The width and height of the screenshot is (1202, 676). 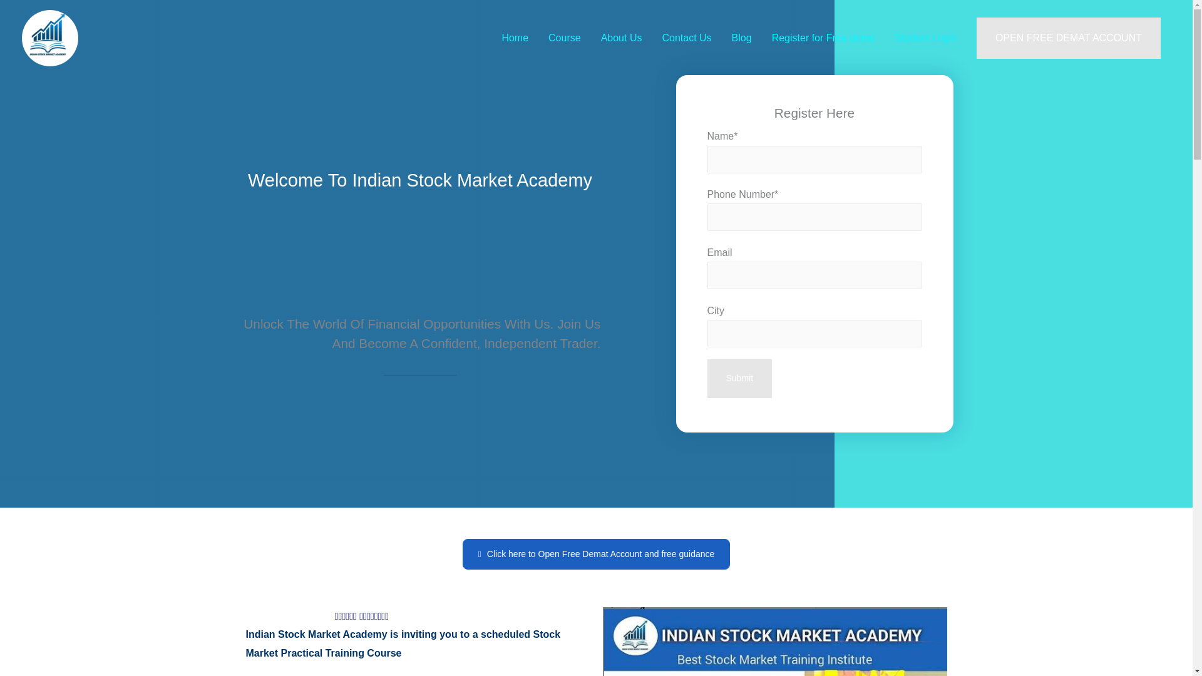 I want to click on Click here to Open Free Demat Account and free guidance, so click(x=597, y=554).